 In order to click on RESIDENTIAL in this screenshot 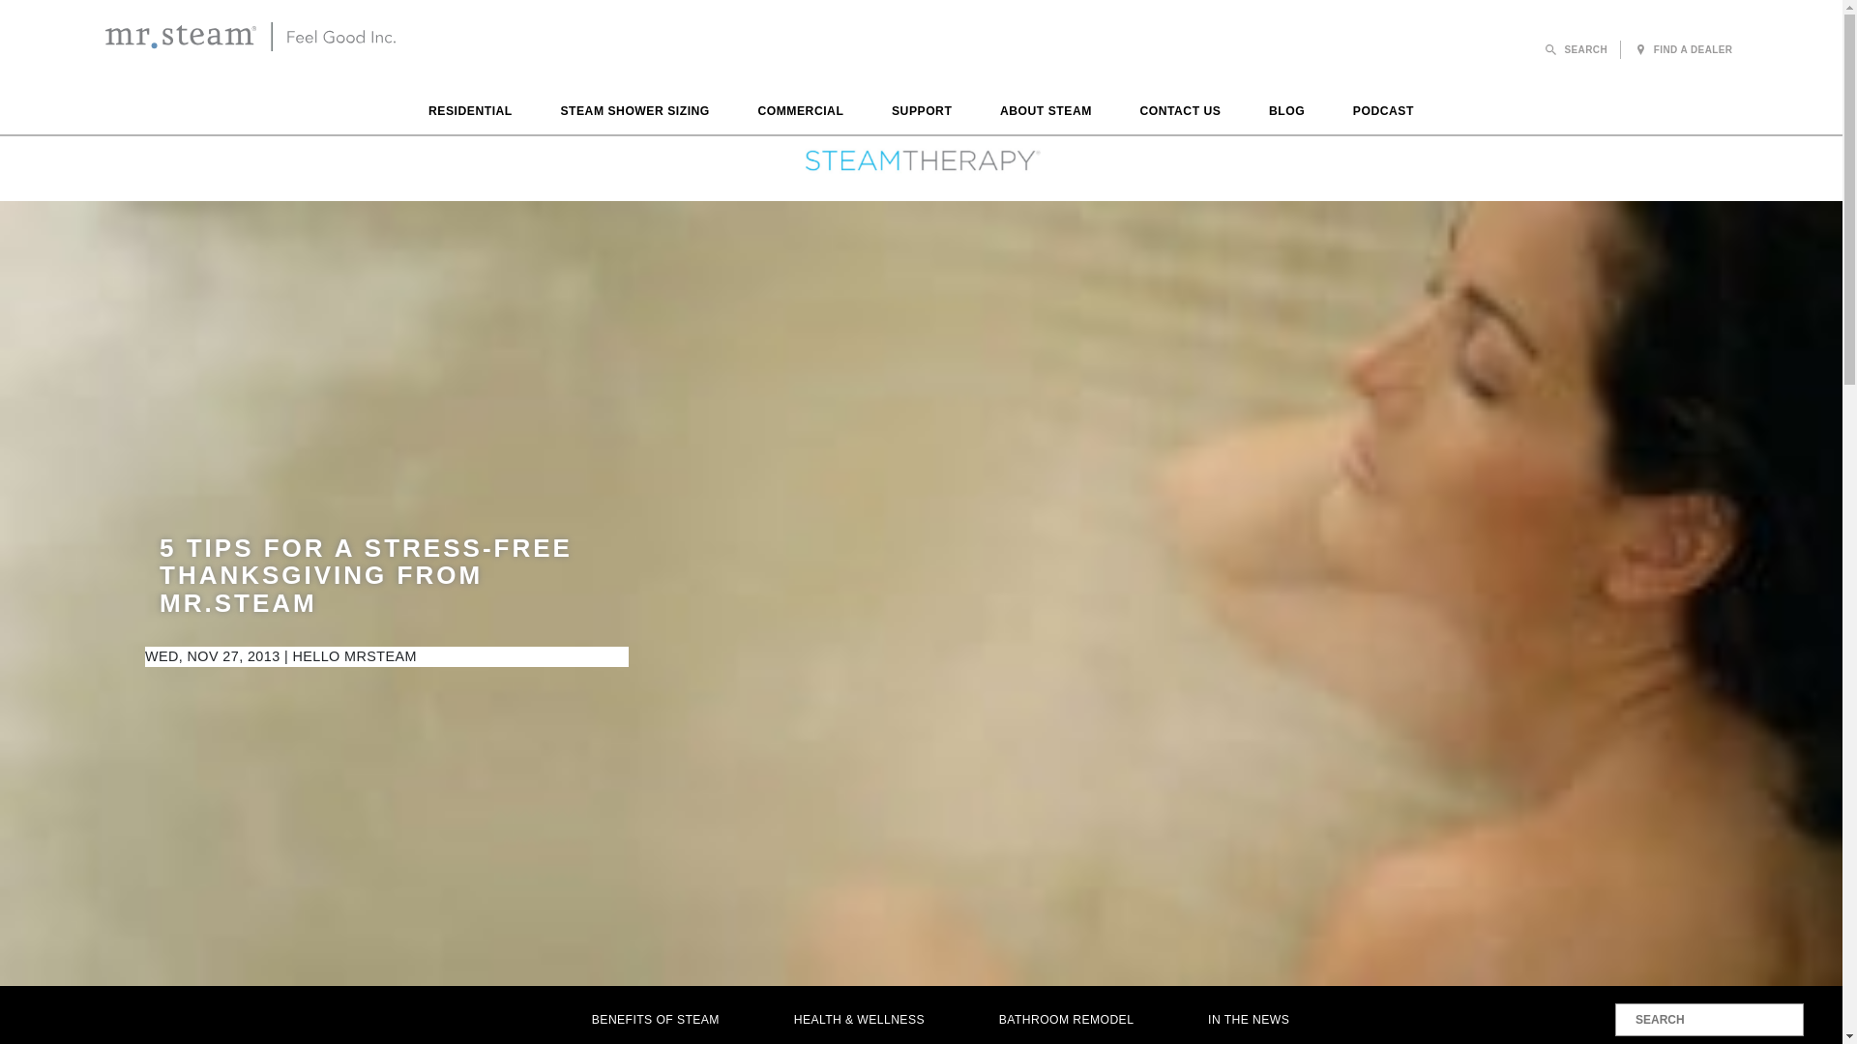, I will do `click(470, 114)`.